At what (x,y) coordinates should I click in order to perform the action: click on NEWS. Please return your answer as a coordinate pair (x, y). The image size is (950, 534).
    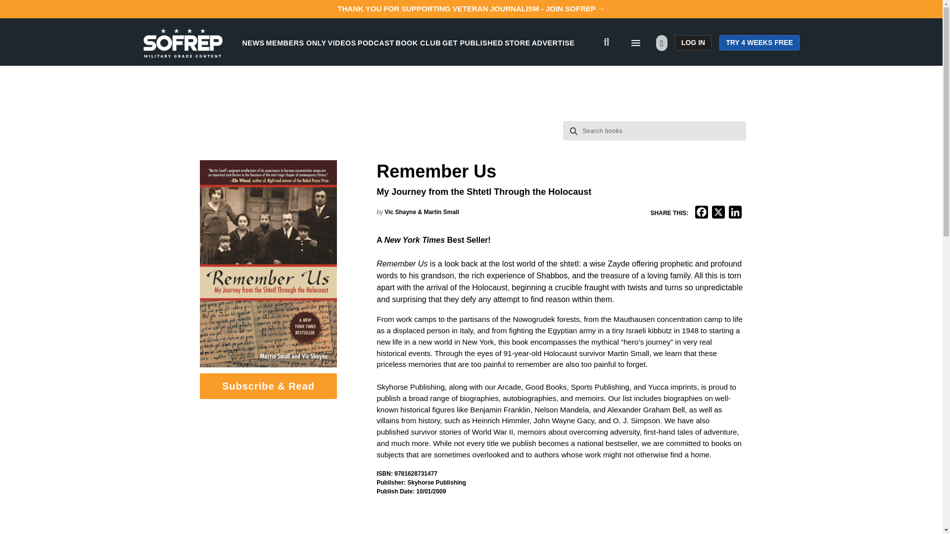
    Looking at the image, I should click on (253, 43).